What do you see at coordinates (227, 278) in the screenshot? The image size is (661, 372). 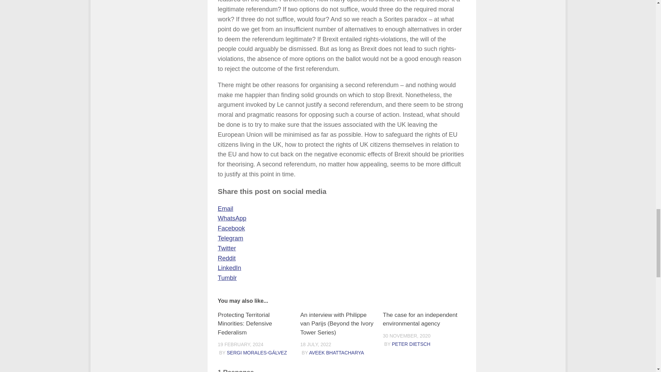 I see `Click to share on Tumblr` at bounding box center [227, 278].